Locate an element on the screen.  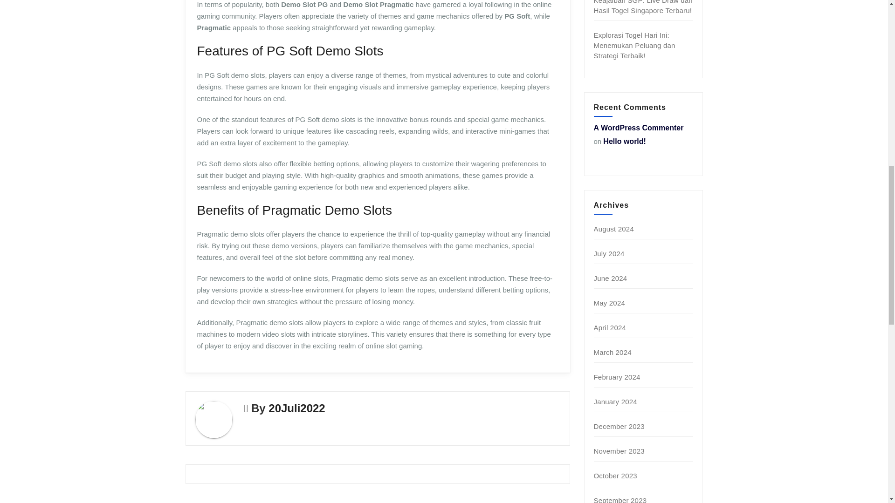
October 2023 is located at coordinates (615, 476).